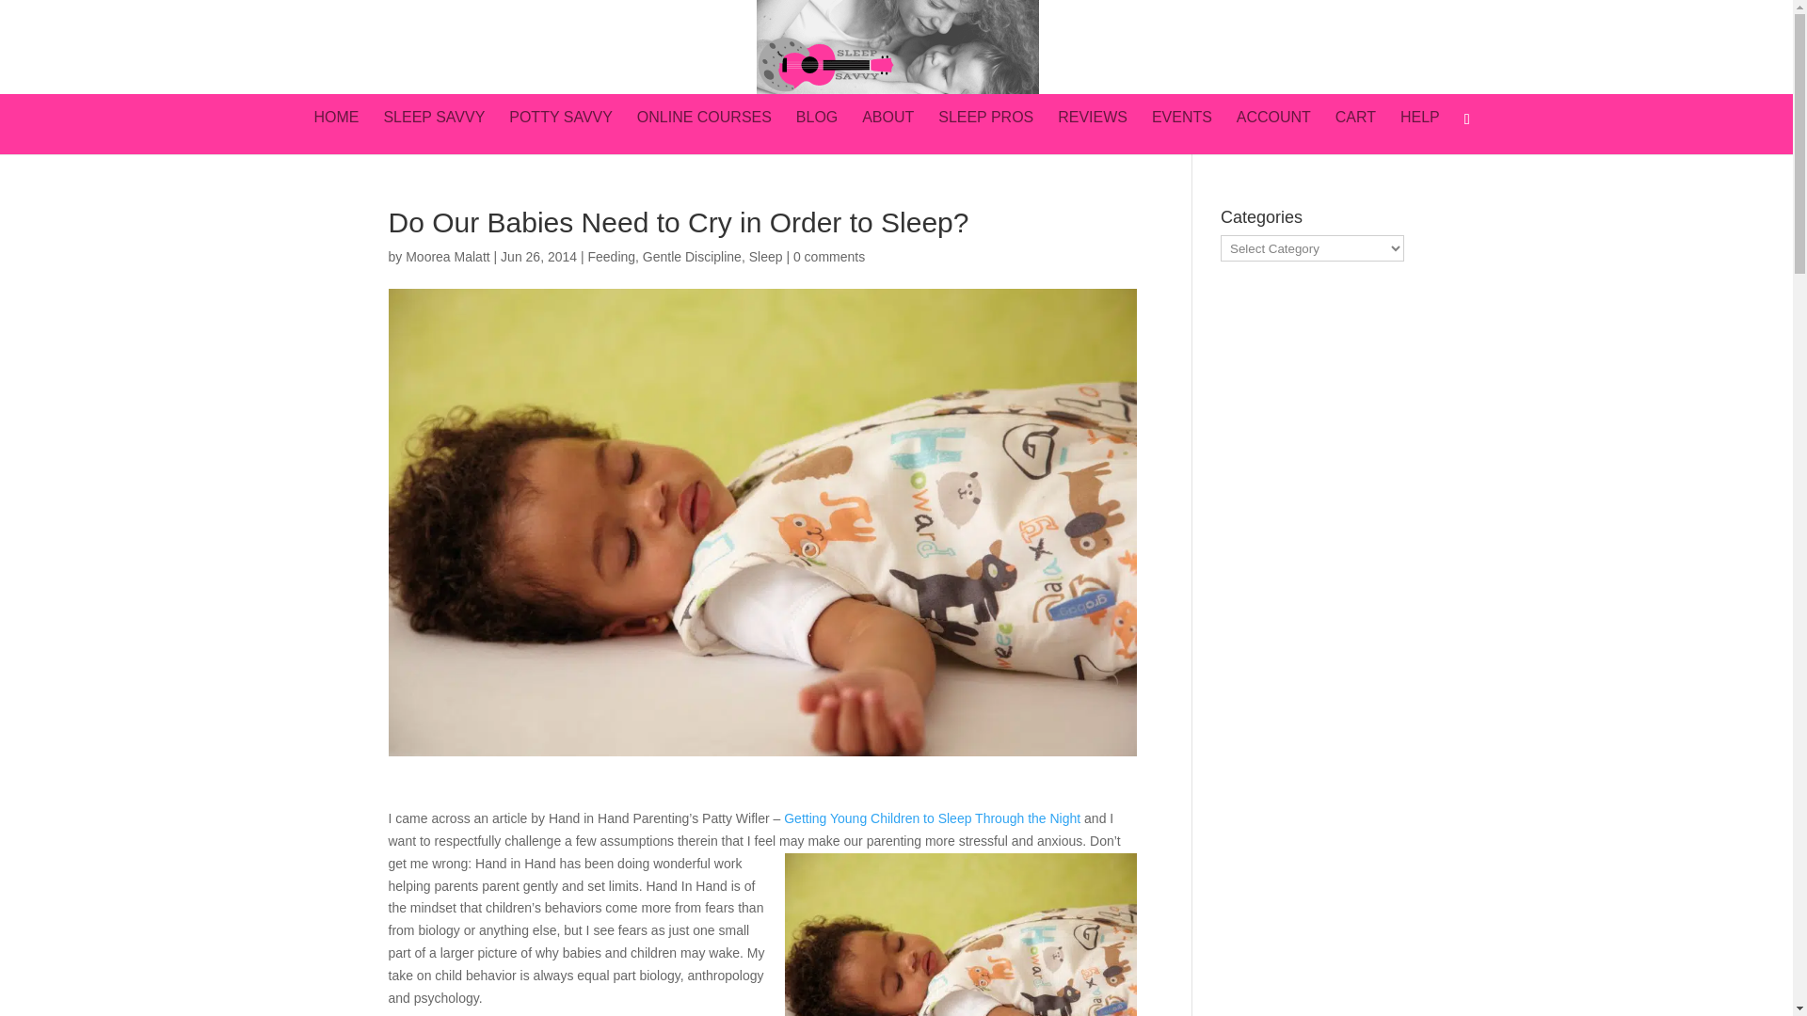 This screenshot has width=1807, height=1016. Describe the element at coordinates (704, 132) in the screenshot. I see `ONLINE COURSES` at that location.